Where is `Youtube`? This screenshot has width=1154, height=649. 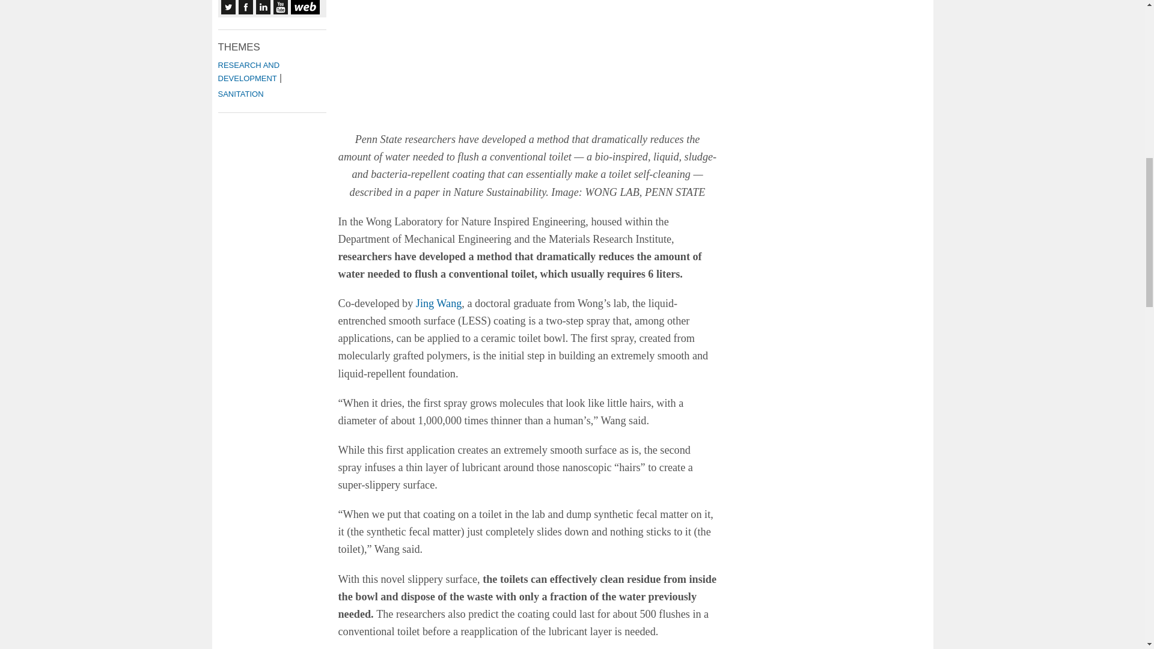 Youtube is located at coordinates (280, 7).